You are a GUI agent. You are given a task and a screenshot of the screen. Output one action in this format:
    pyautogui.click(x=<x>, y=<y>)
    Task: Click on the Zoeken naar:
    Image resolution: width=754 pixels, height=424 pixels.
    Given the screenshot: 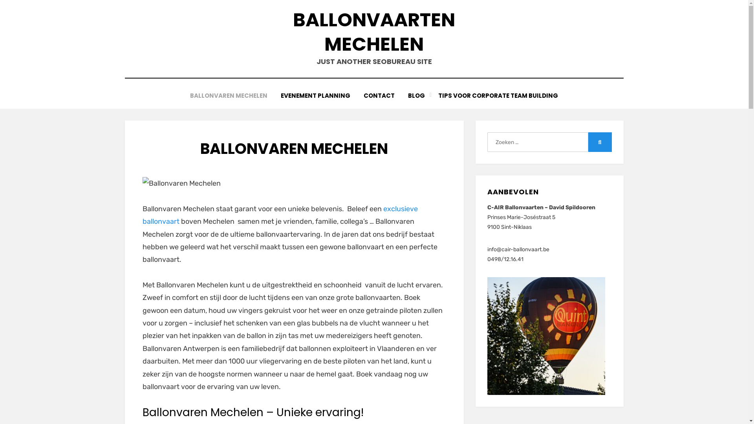 What is the action you would take?
    pyautogui.click(x=538, y=142)
    